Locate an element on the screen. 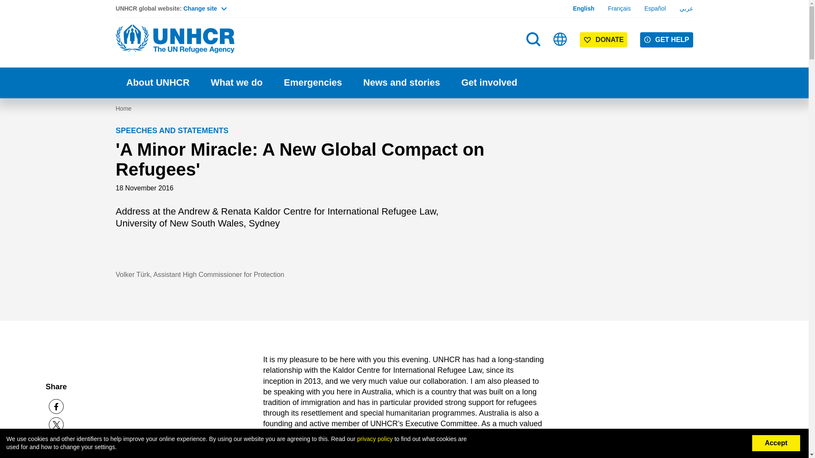  Search is located at coordinates (534, 56).